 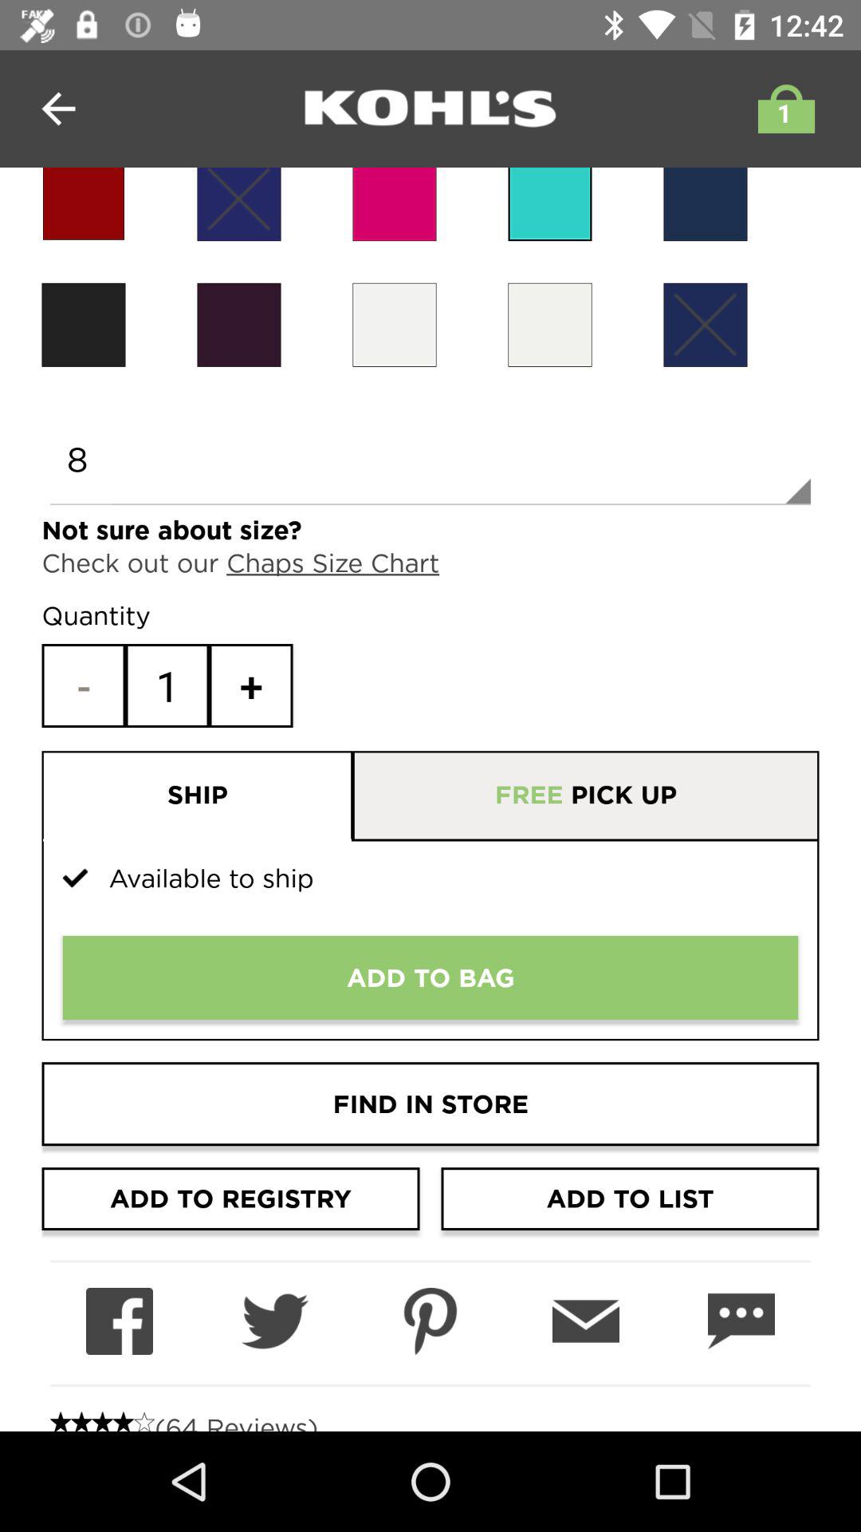 I want to click on red color choice, so click(x=83, y=204).